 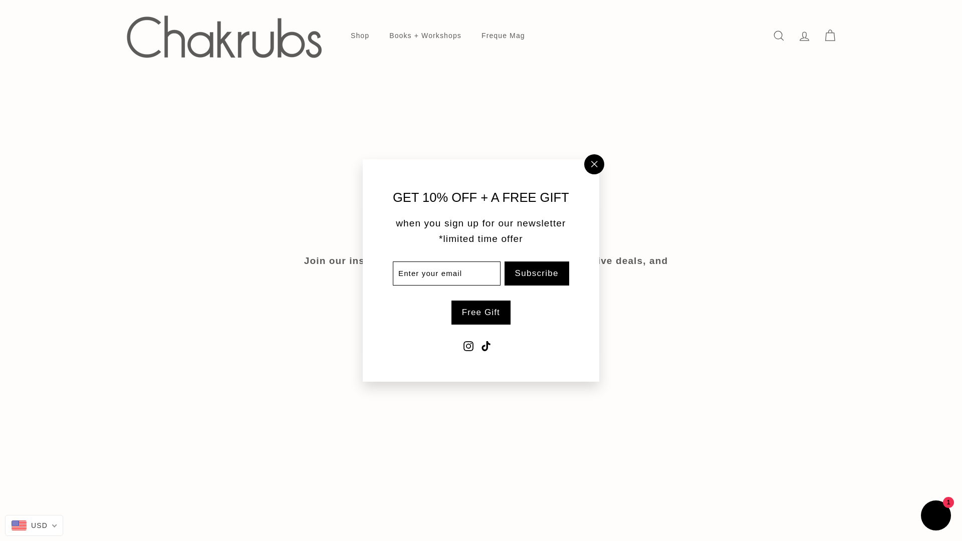 I want to click on Chakrubs on TikTok, so click(x=486, y=102).